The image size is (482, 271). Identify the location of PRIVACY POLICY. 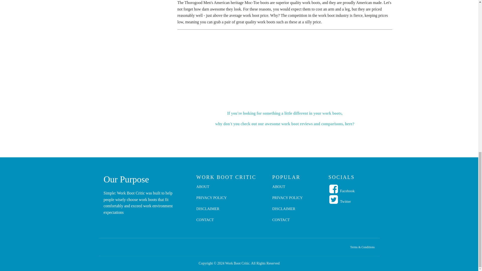
(211, 200).